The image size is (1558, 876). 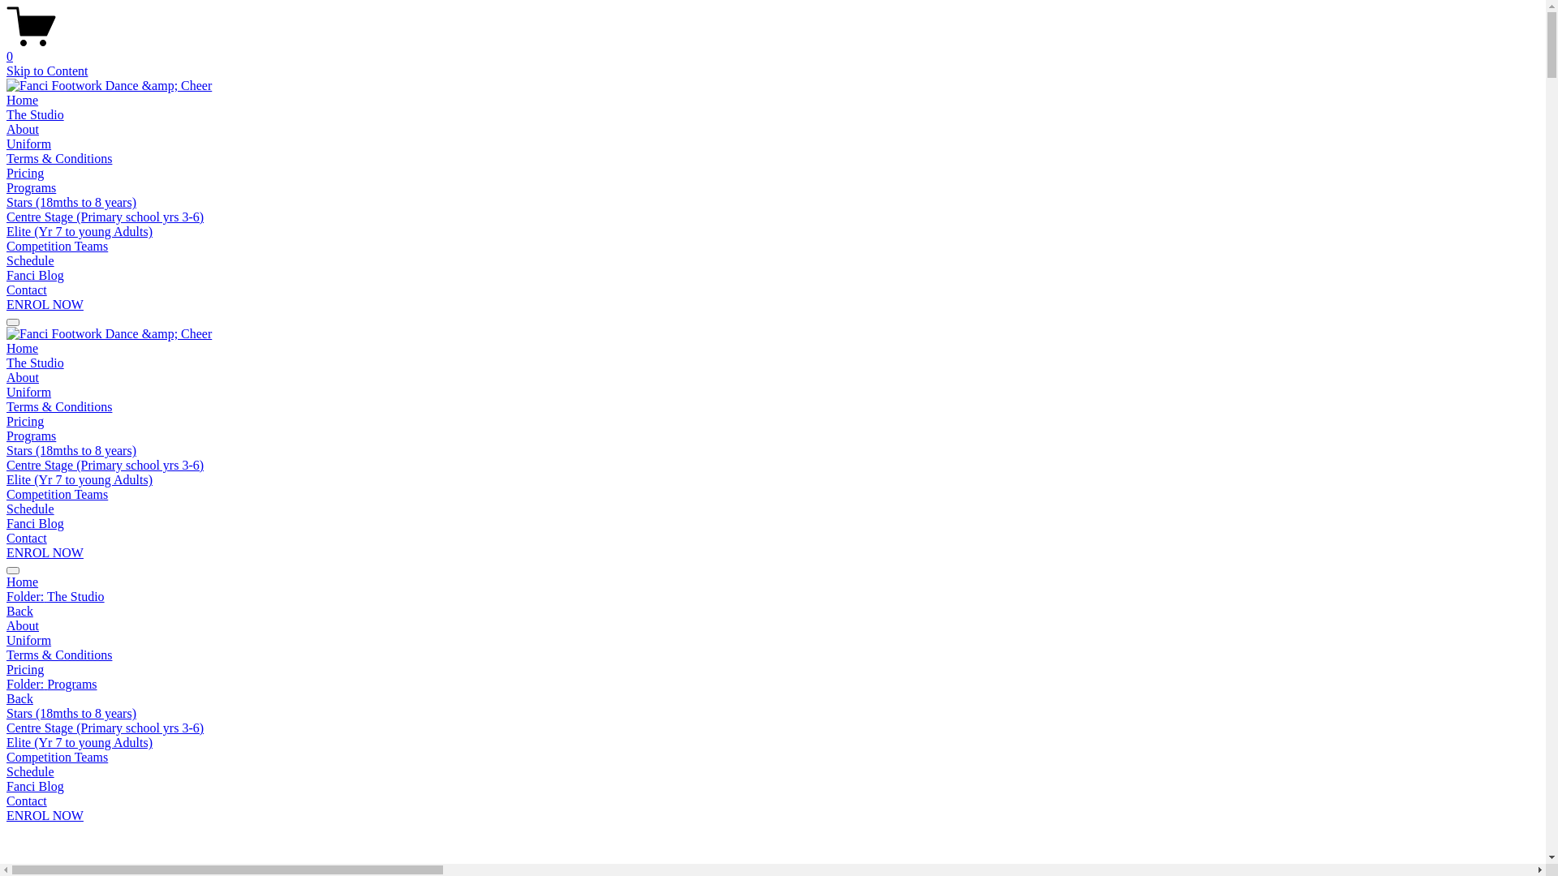 I want to click on Terms & Conditions, so click(x=59, y=158).